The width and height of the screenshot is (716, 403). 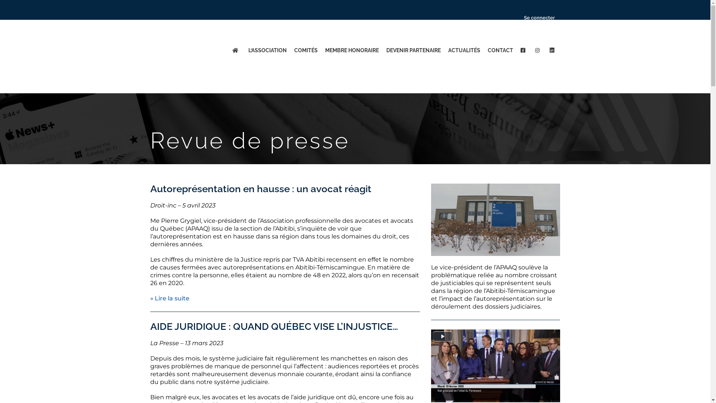 I want to click on MEMBRE HONORAIRE, so click(x=352, y=50).